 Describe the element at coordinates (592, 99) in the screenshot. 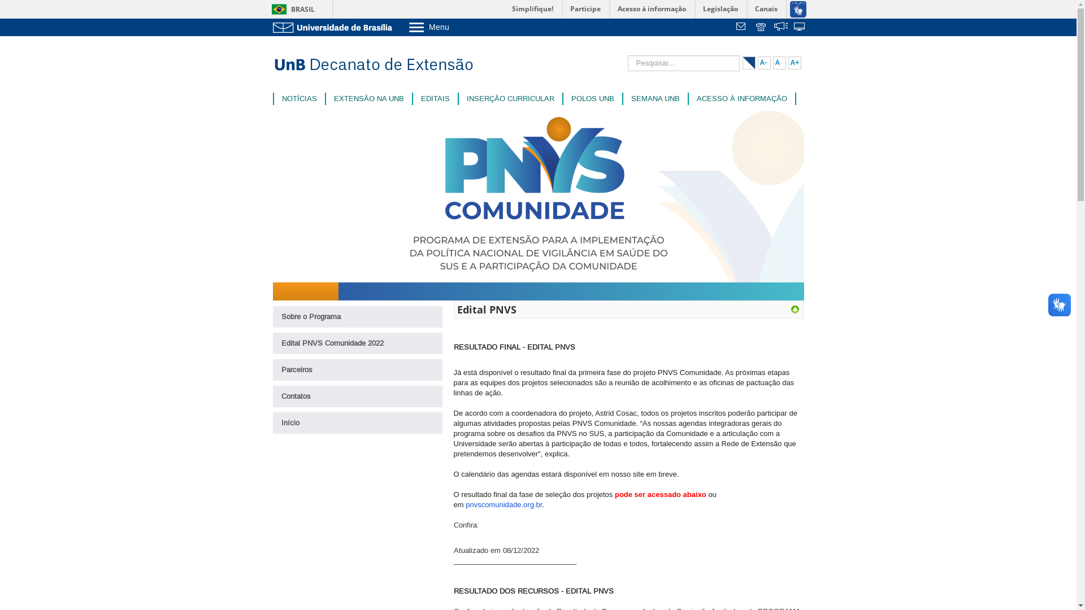

I see `POLOS UNB` at that location.